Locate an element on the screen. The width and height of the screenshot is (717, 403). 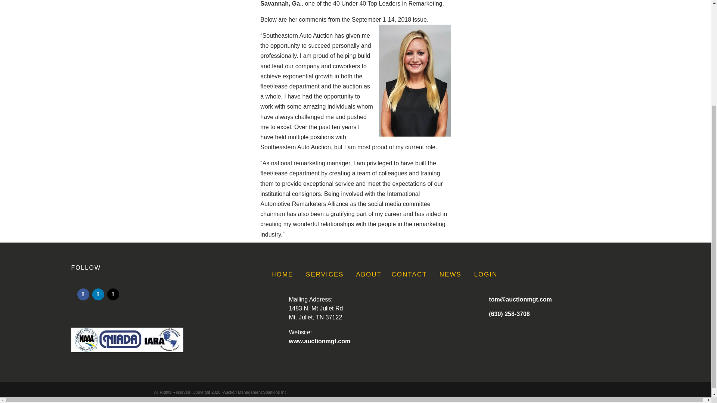
Follow on LinkedIn is located at coordinates (98, 294).